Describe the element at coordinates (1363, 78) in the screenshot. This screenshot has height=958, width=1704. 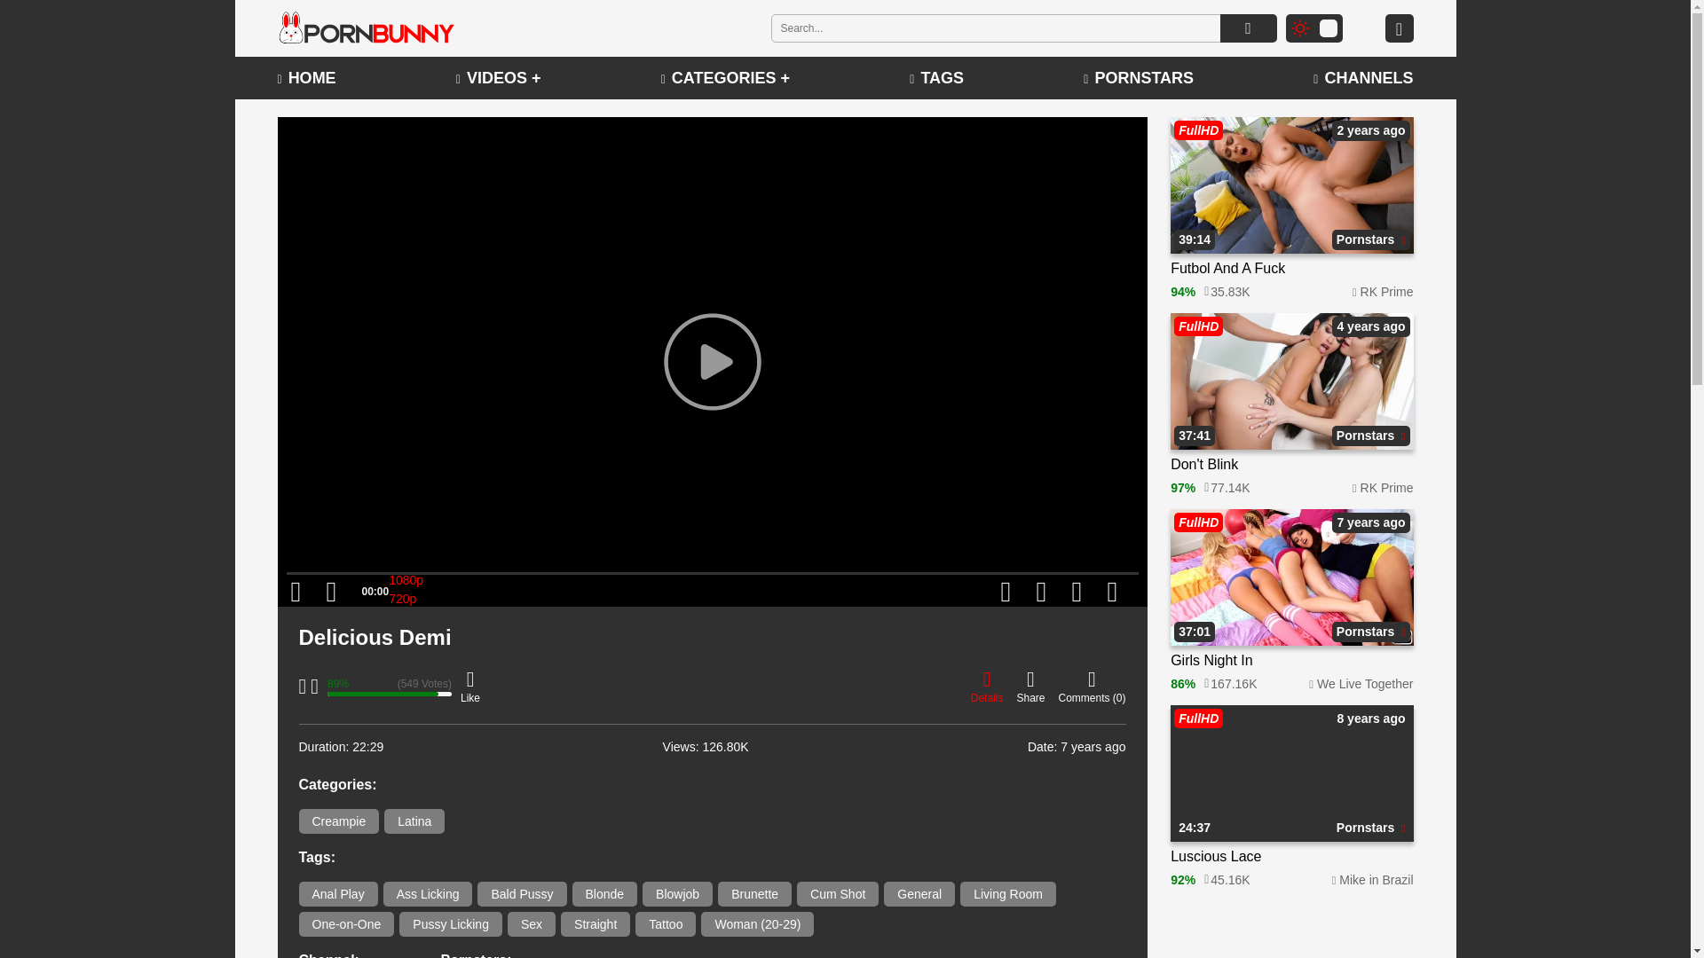
I see `CHANNELS` at that location.